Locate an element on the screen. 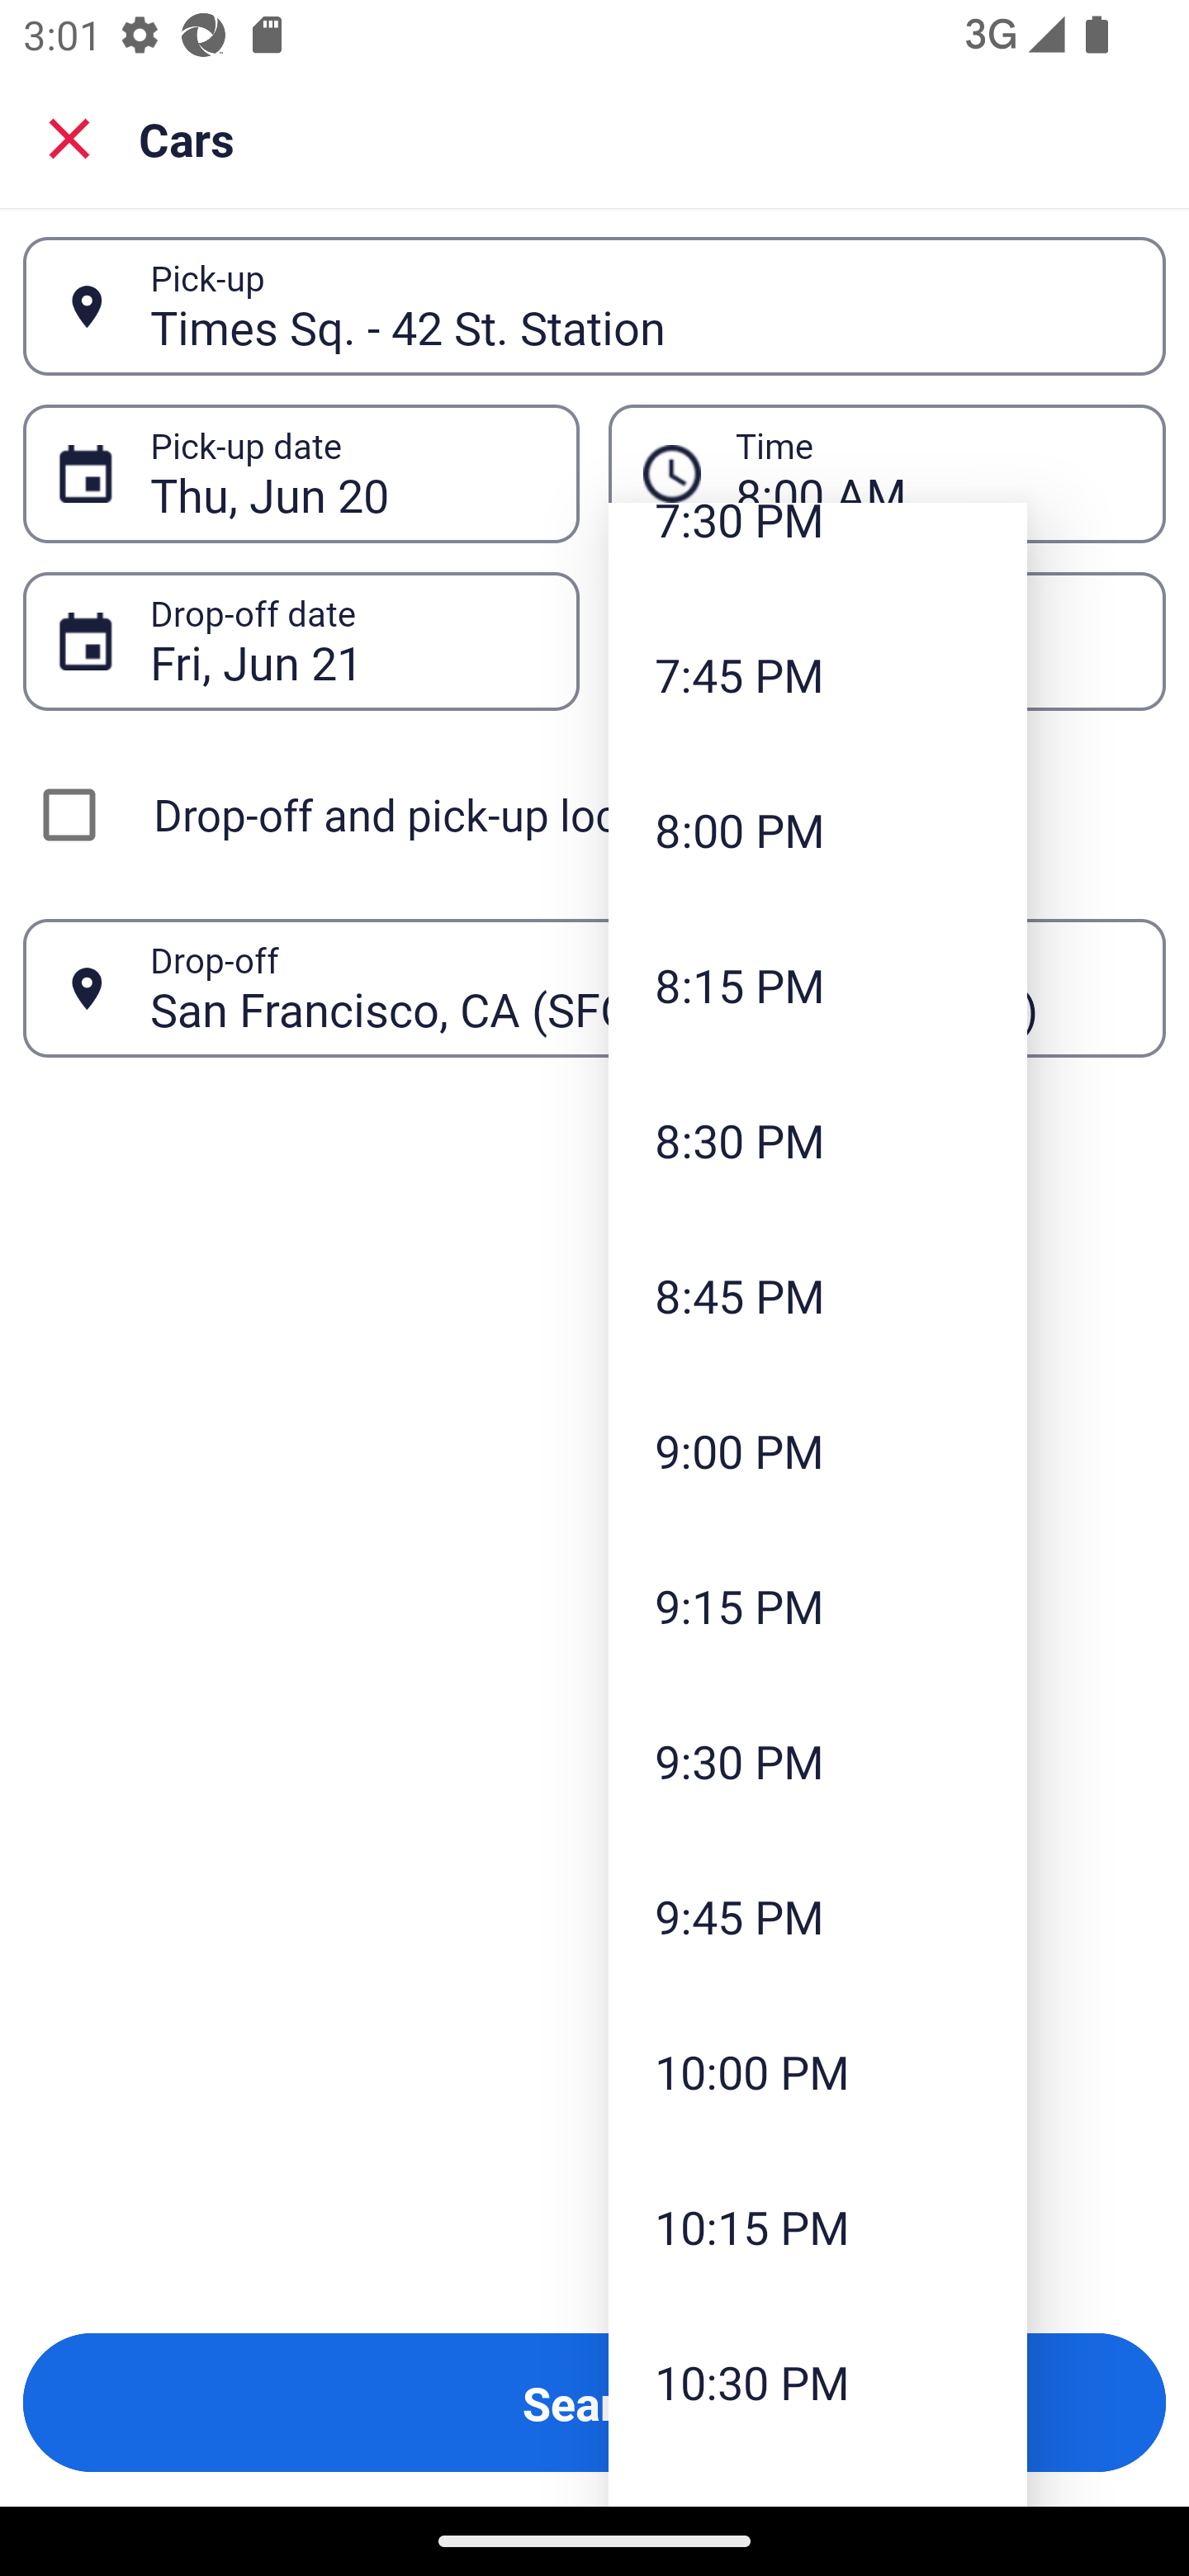 This screenshot has height=2576, width=1189. 8:15 PM is located at coordinates (817, 984).